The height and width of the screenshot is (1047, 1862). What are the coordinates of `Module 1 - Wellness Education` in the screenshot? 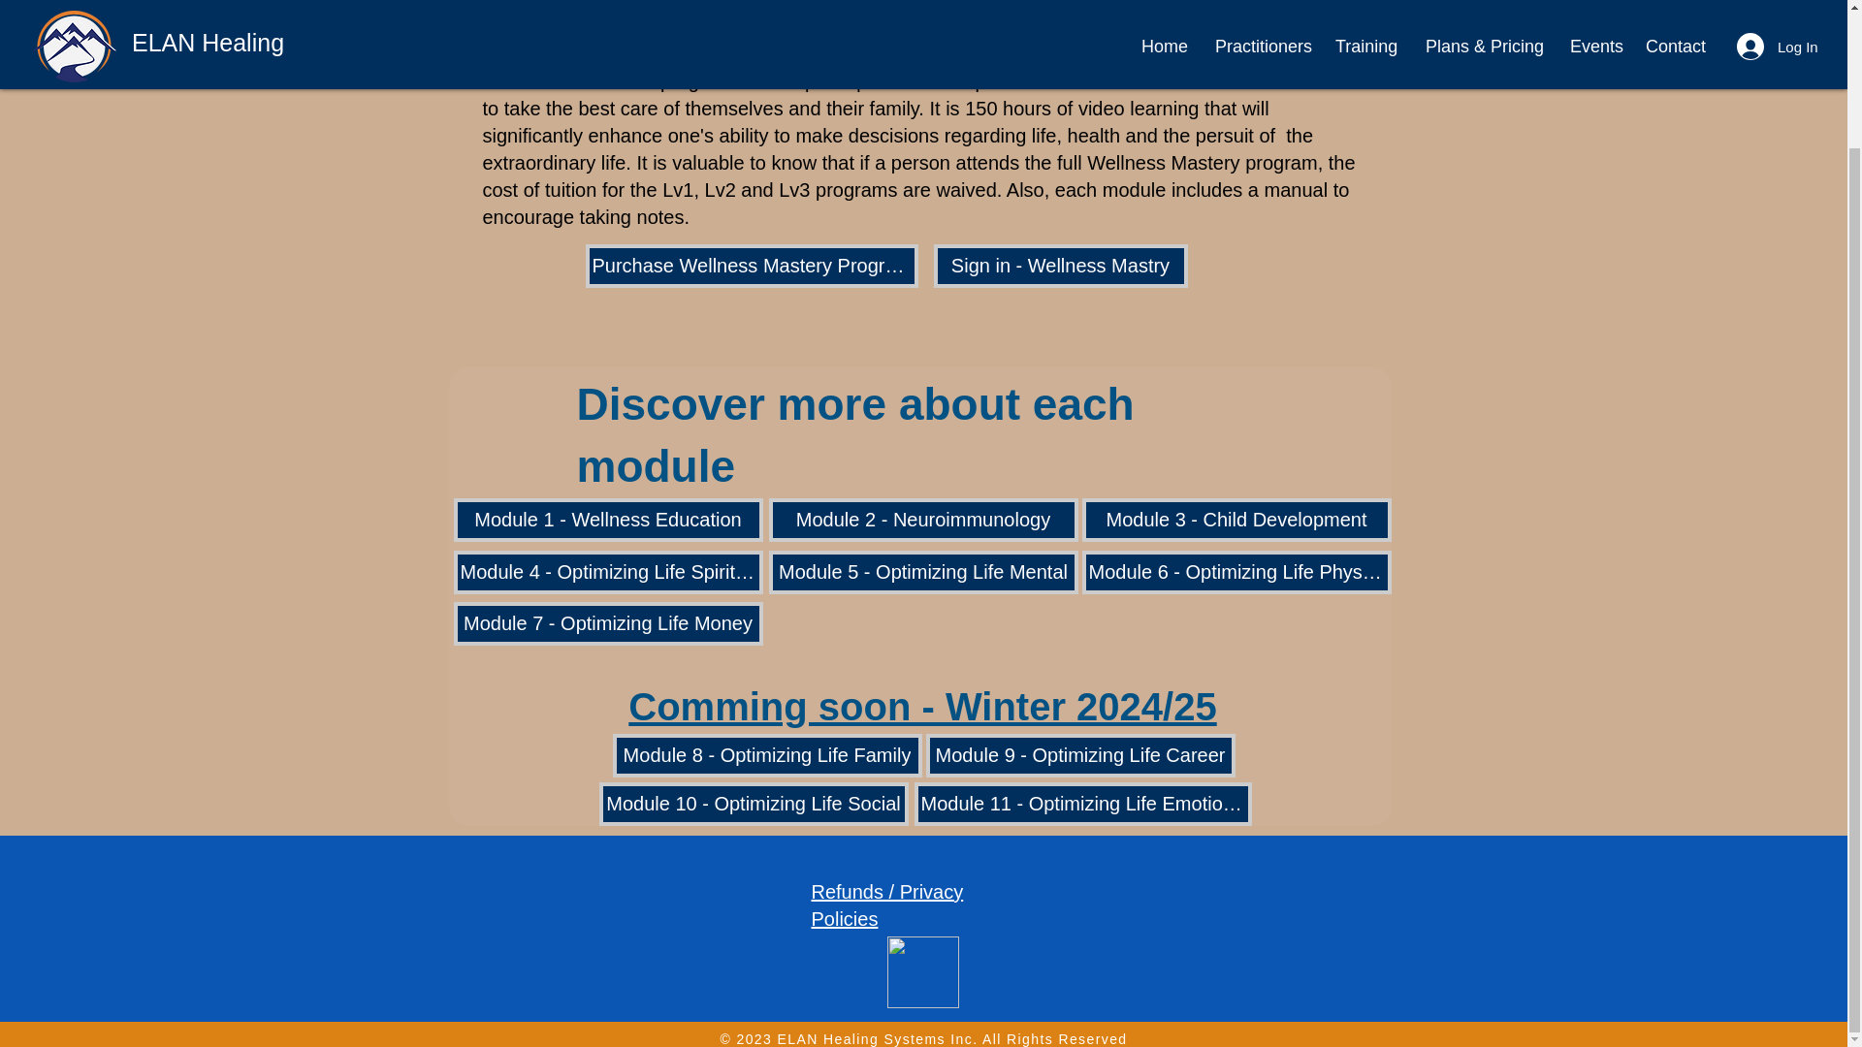 It's located at (609, 520).